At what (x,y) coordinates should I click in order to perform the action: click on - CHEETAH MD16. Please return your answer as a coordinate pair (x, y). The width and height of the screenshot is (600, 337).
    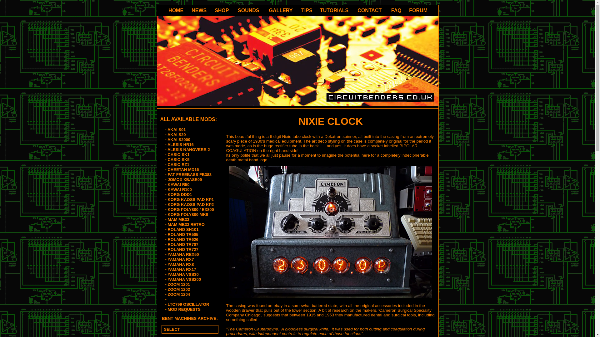
    Looking at the image, I should click on (189, 169).